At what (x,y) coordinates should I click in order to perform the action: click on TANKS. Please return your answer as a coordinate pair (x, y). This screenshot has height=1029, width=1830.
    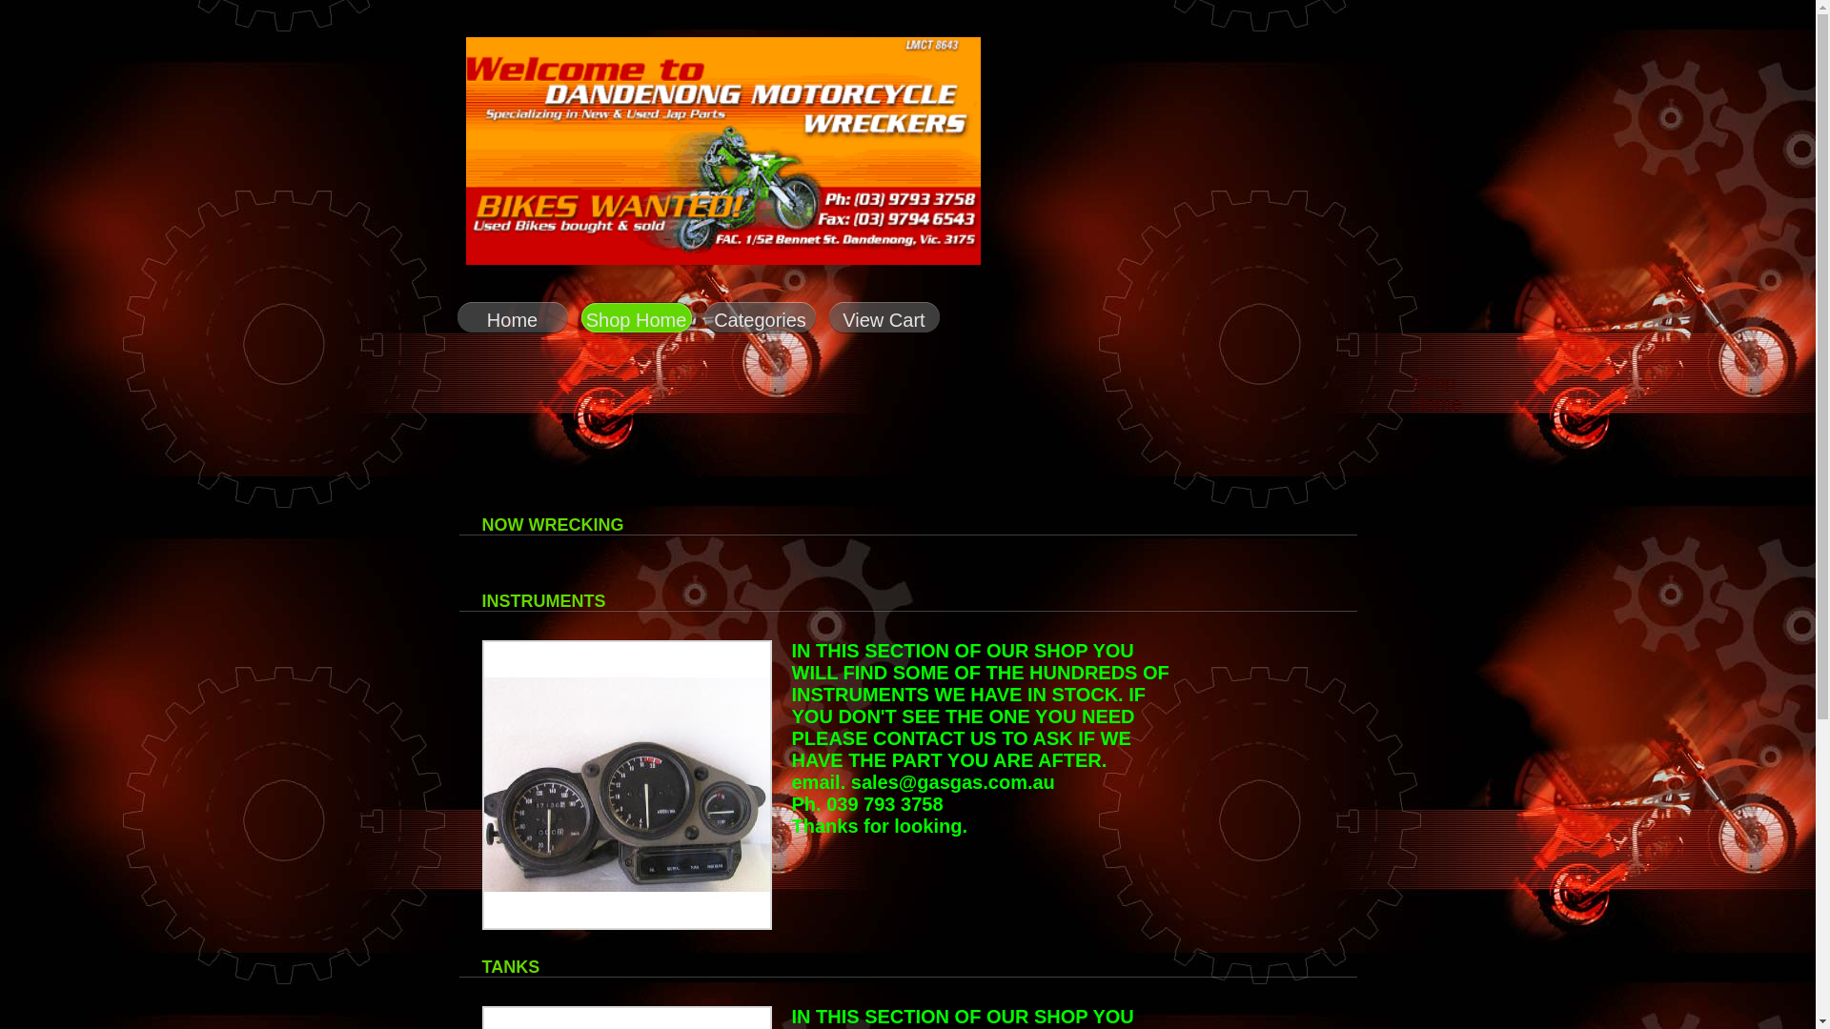
    Looking at the image, I should click on (511, 967).